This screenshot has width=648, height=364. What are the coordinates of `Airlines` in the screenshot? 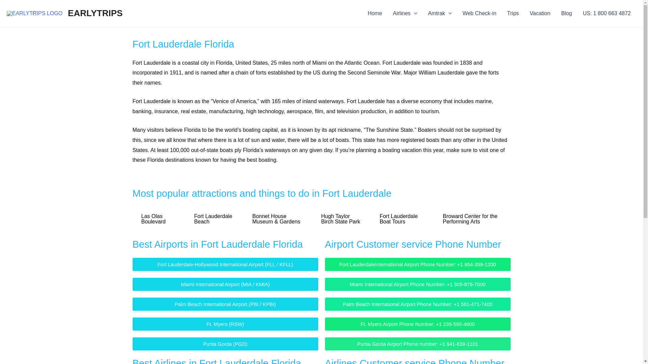 It's located at (405, 13).